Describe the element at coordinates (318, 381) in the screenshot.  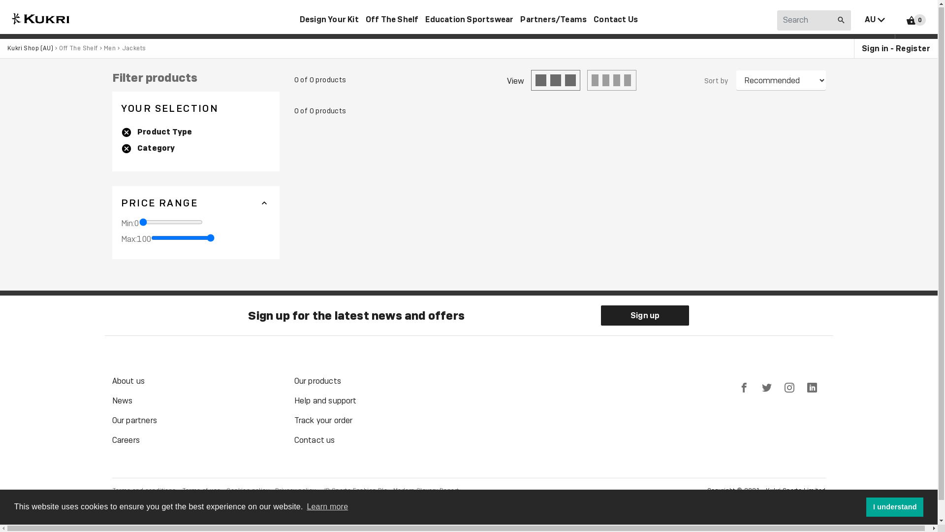
I see `Our products` at that location.